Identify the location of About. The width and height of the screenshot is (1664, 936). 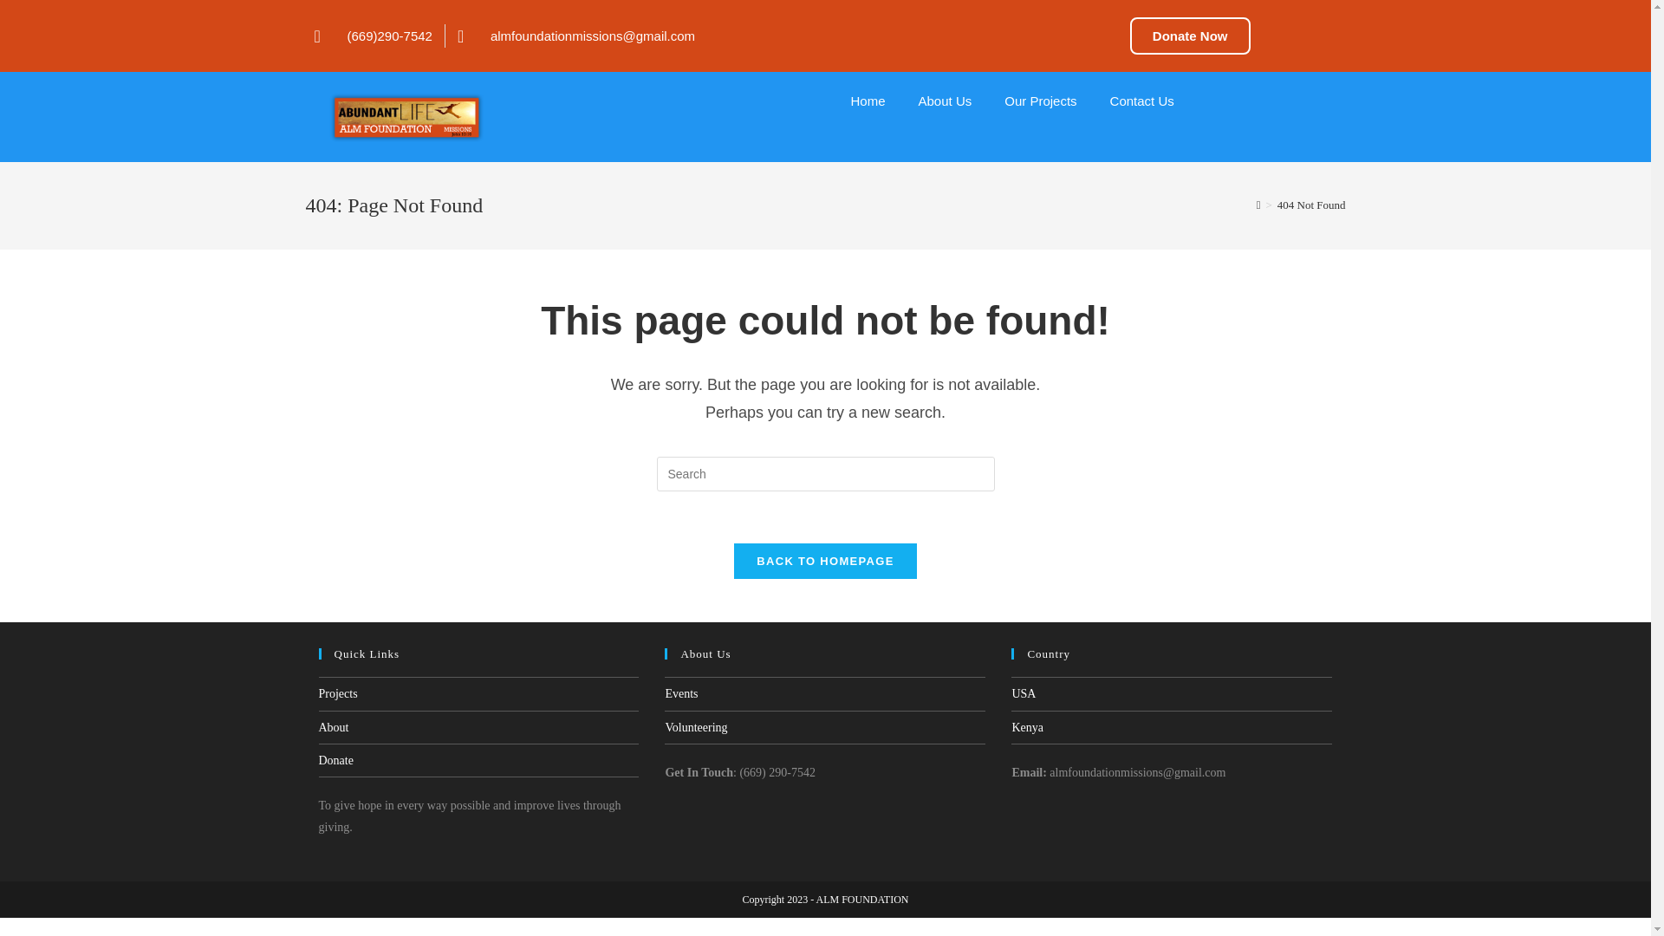
(335, 726).